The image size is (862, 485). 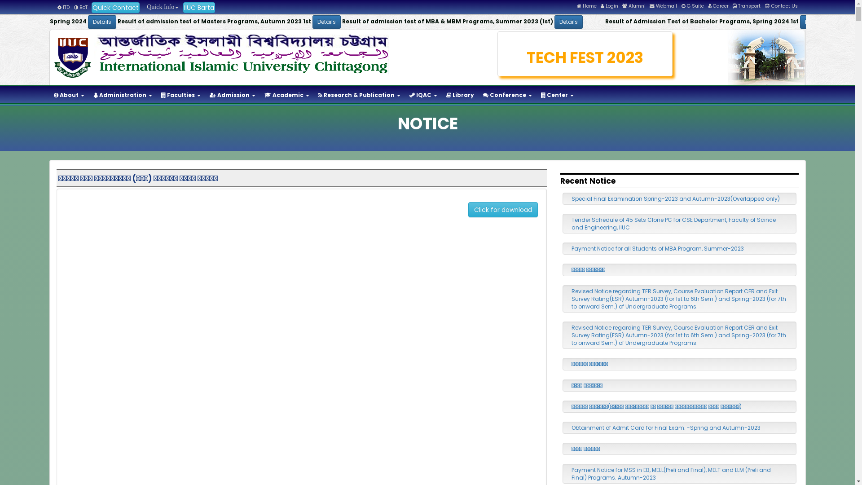 What do you see at coordinates (64, 7) in the screenshot?
I see `ITD` at bounding box center [64, 7].